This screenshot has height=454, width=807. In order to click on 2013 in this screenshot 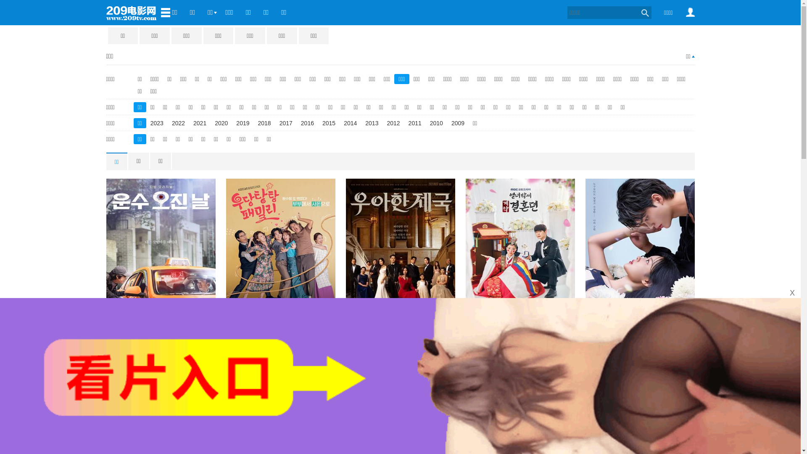, I will do `click(372, 123)`.